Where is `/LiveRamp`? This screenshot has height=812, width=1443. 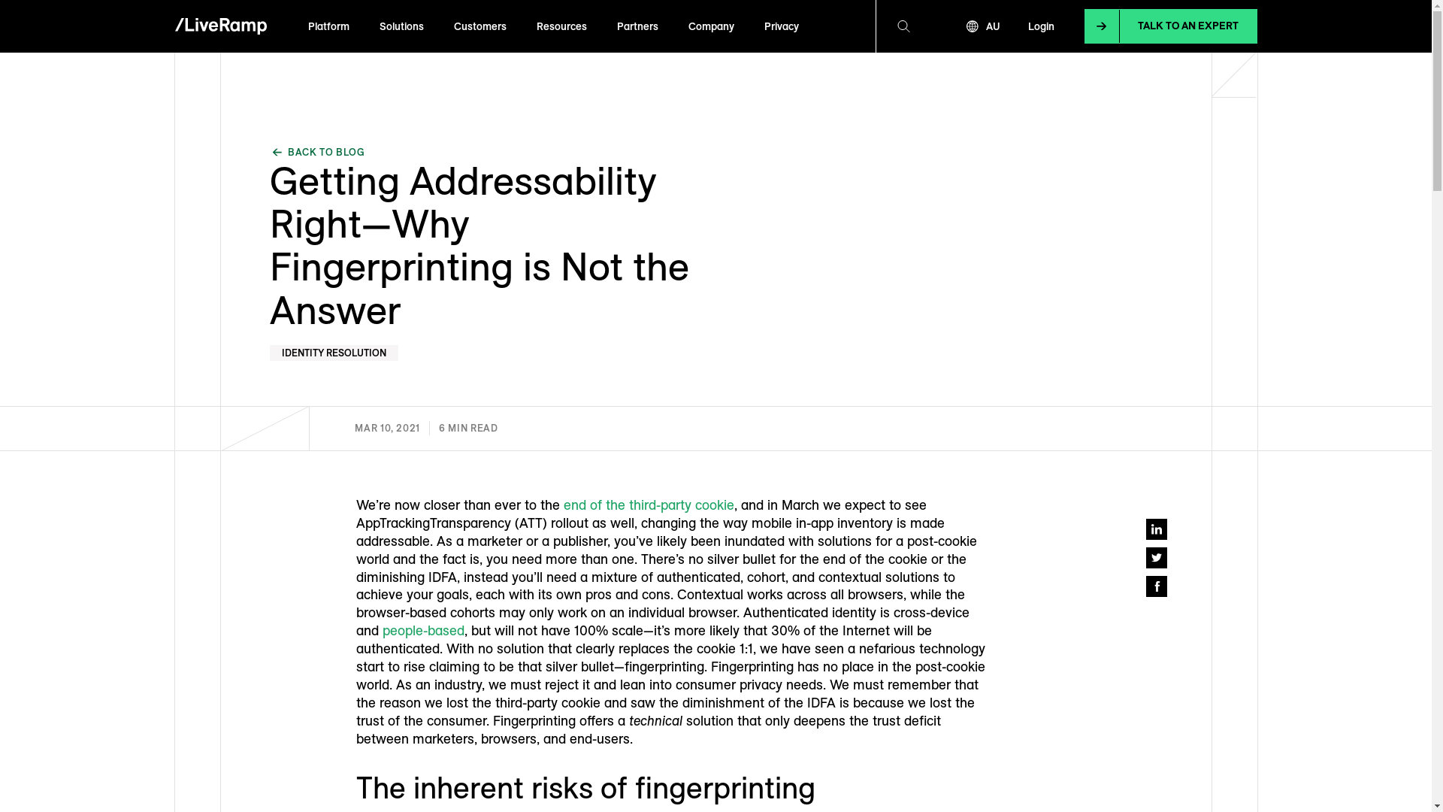 /LiveRamp is located at coordinates (220, 26).